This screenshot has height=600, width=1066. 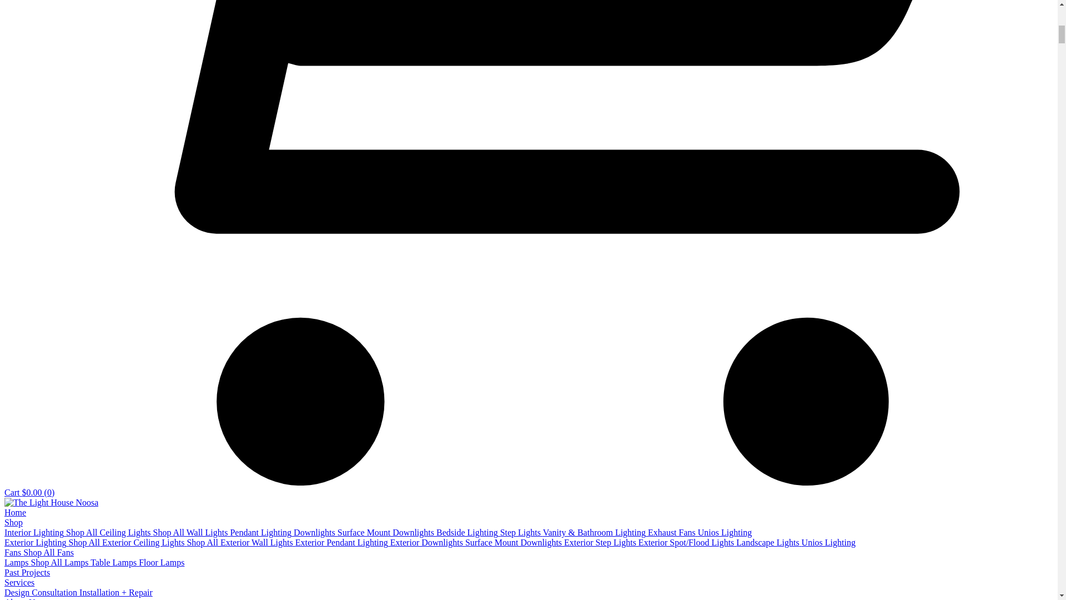 What do you see at coordinates (13, 522) in the screenshot?
I see `Shop` at bounding box center [13, 522].